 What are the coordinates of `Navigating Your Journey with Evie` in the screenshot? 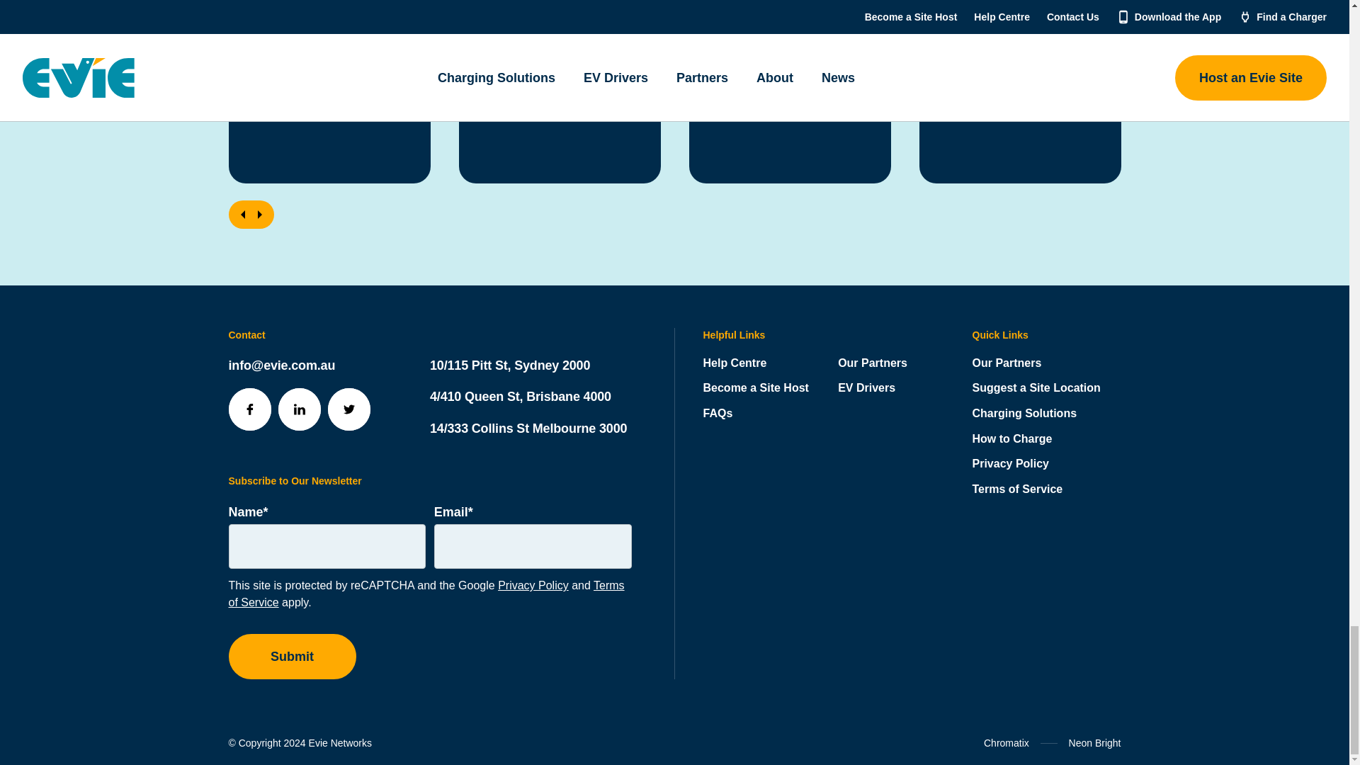 It's located at (329, 8).